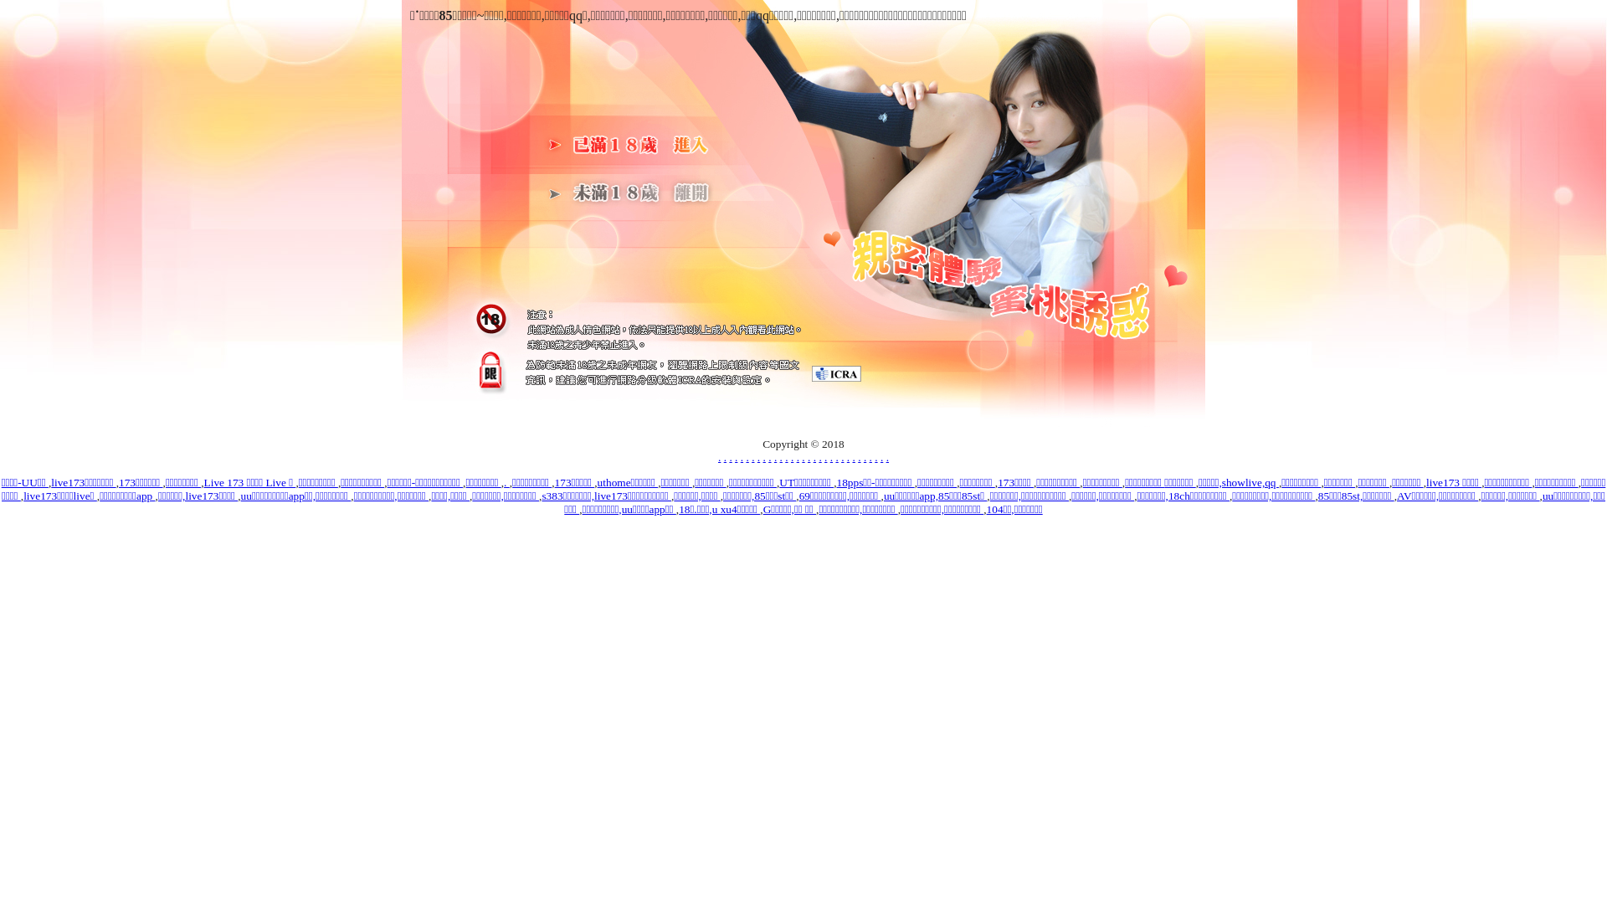 The width and height of the screenshot is (1607, 904). Describe the element at coordinates (747, 457) in the screenshot. I see `.` at that location.